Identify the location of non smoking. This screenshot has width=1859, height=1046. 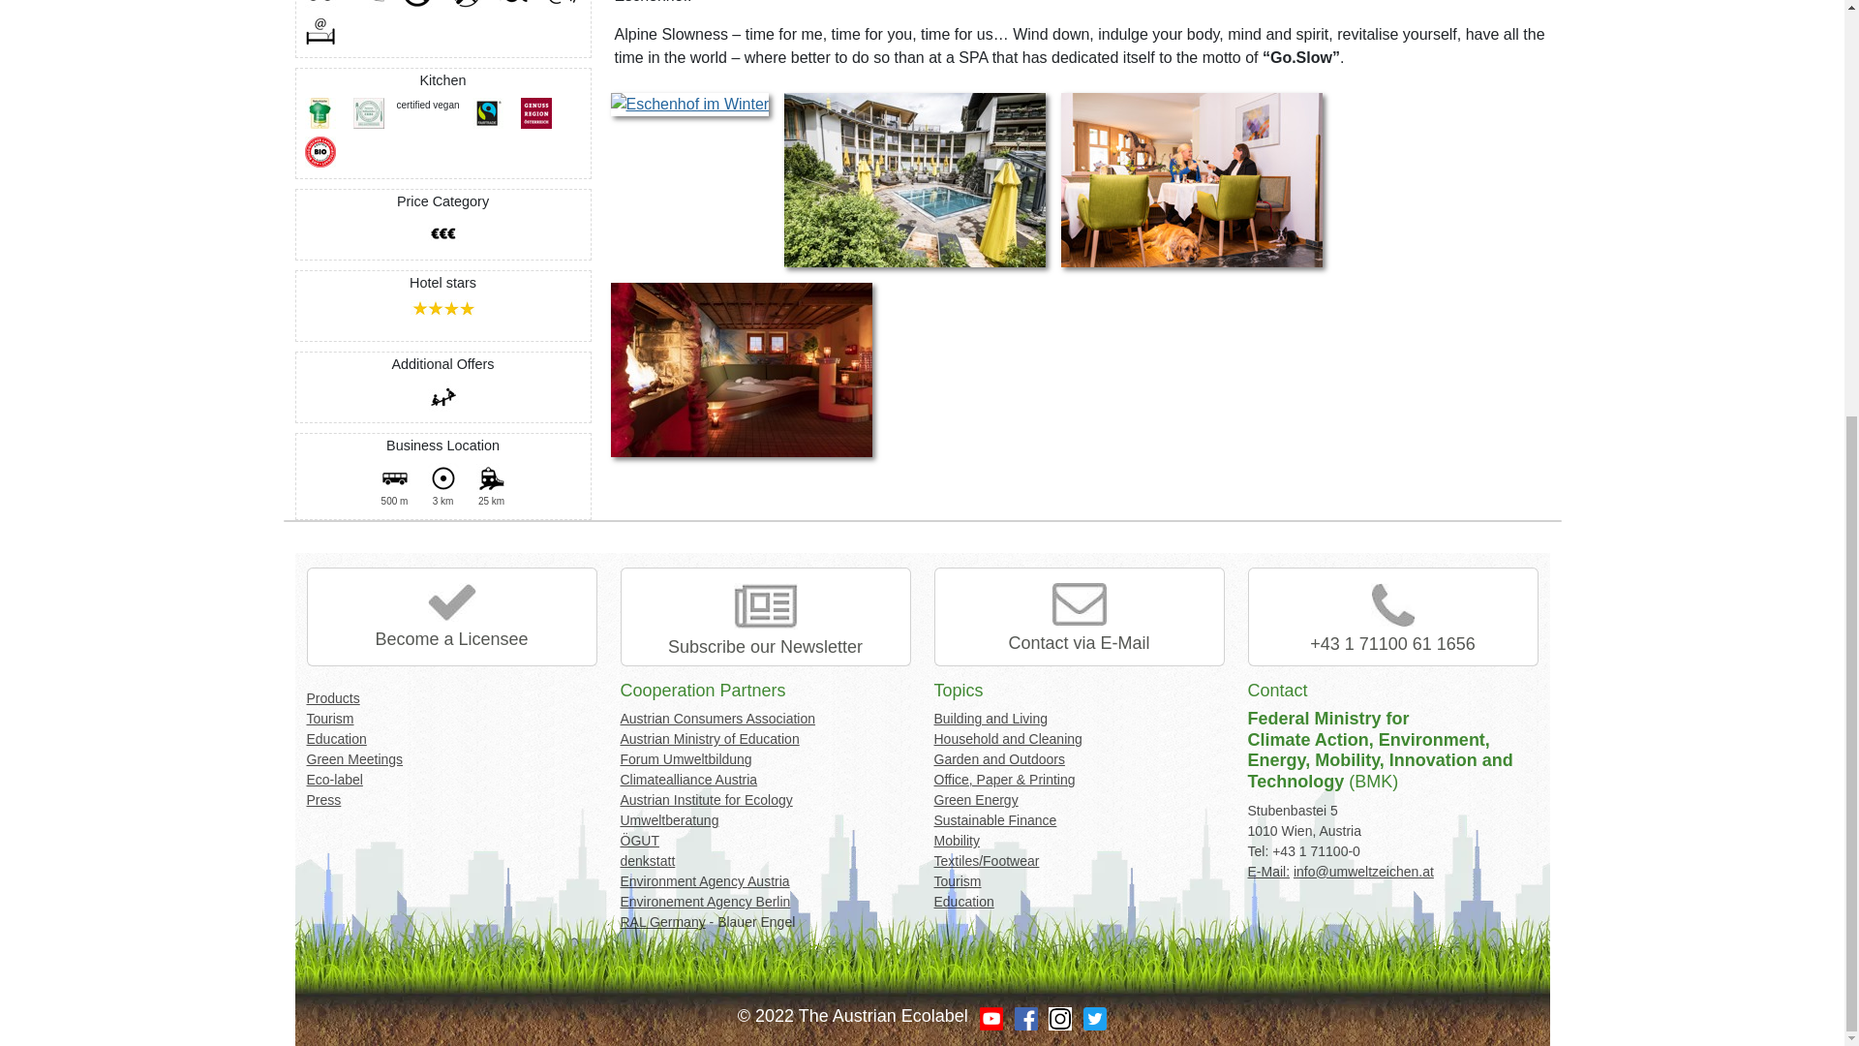
(416, 4).